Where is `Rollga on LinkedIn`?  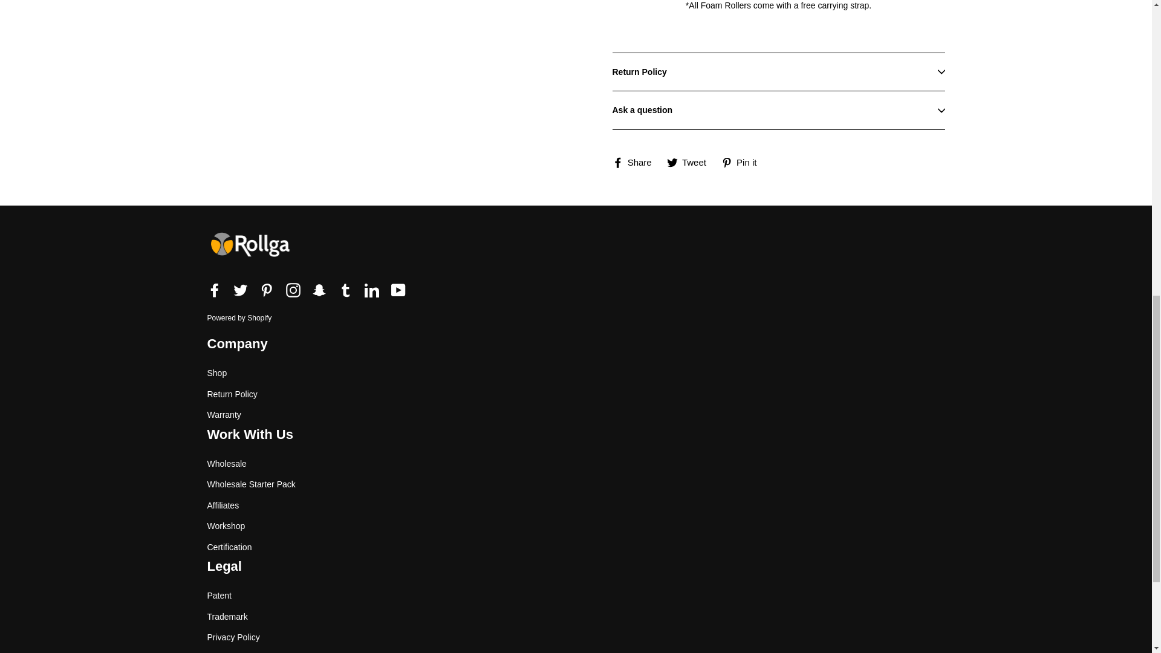 Rollga on LinkedIn is located at coordinates (371, 289).